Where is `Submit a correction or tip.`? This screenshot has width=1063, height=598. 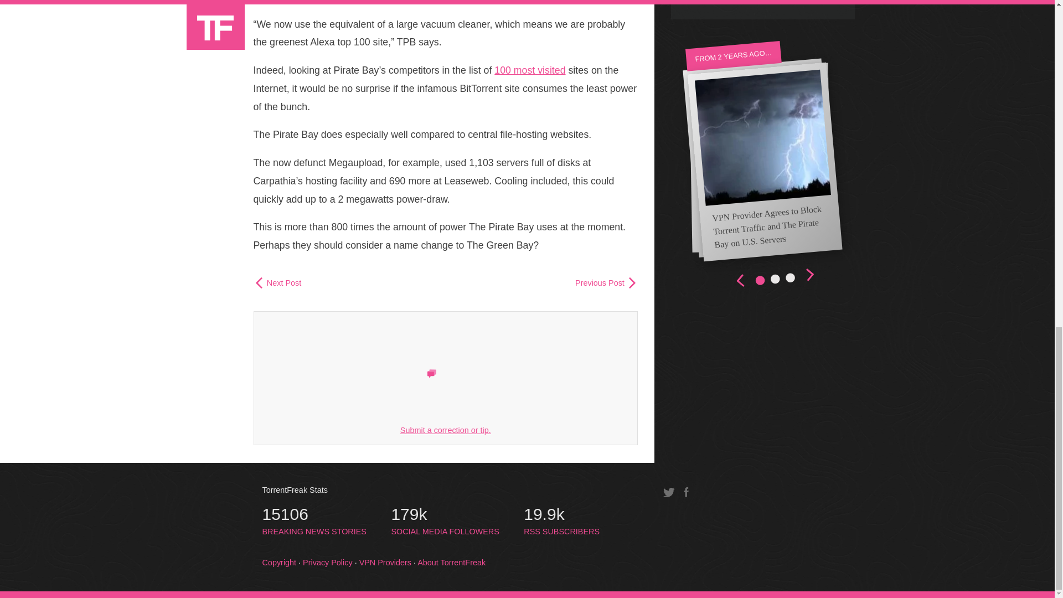 Submit a correction or tip. is located at coordinates (446, 430).